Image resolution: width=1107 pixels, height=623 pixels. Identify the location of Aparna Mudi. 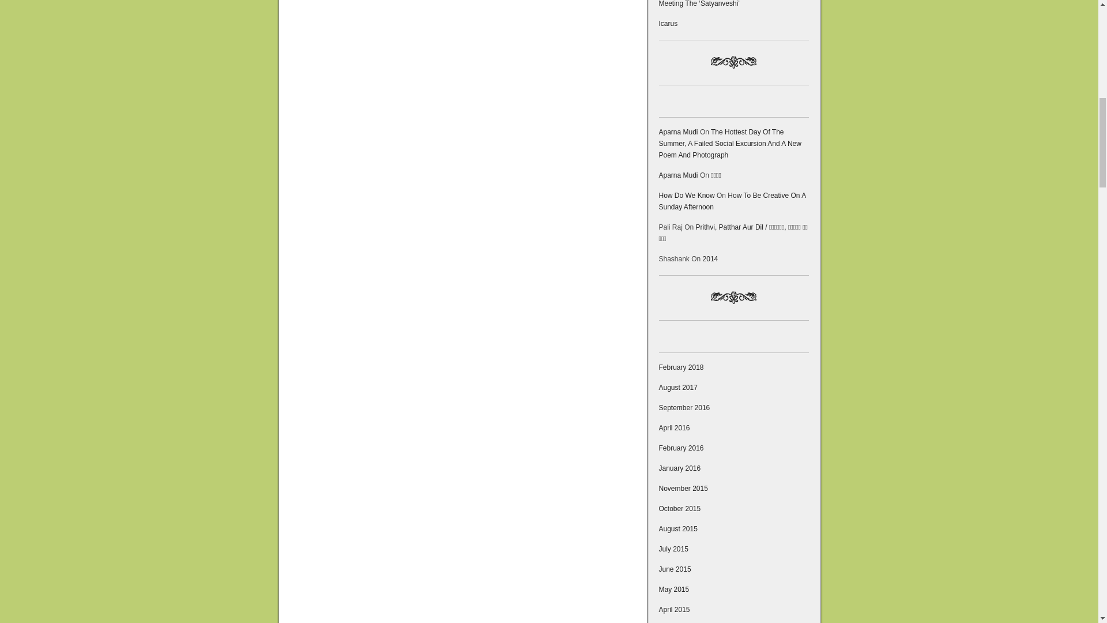
(678, 132).